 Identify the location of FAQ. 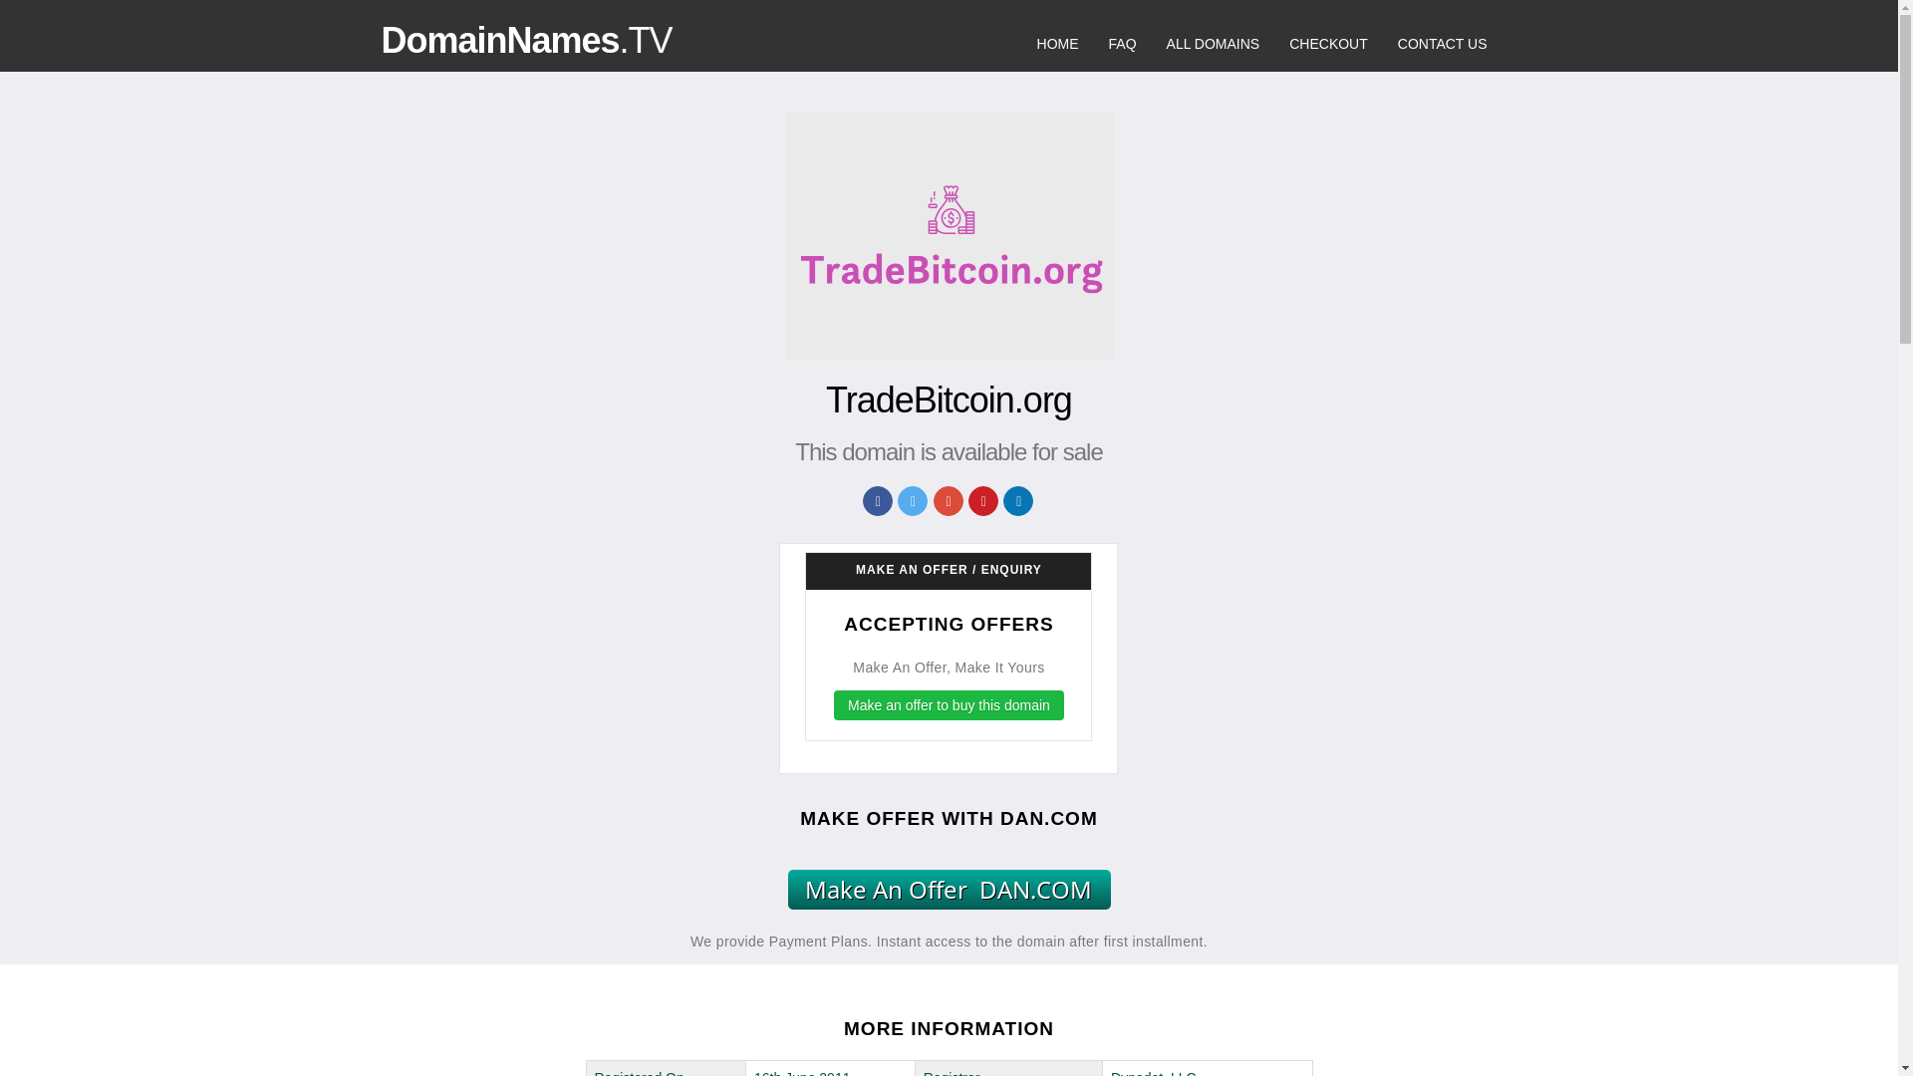
(1122, 44).